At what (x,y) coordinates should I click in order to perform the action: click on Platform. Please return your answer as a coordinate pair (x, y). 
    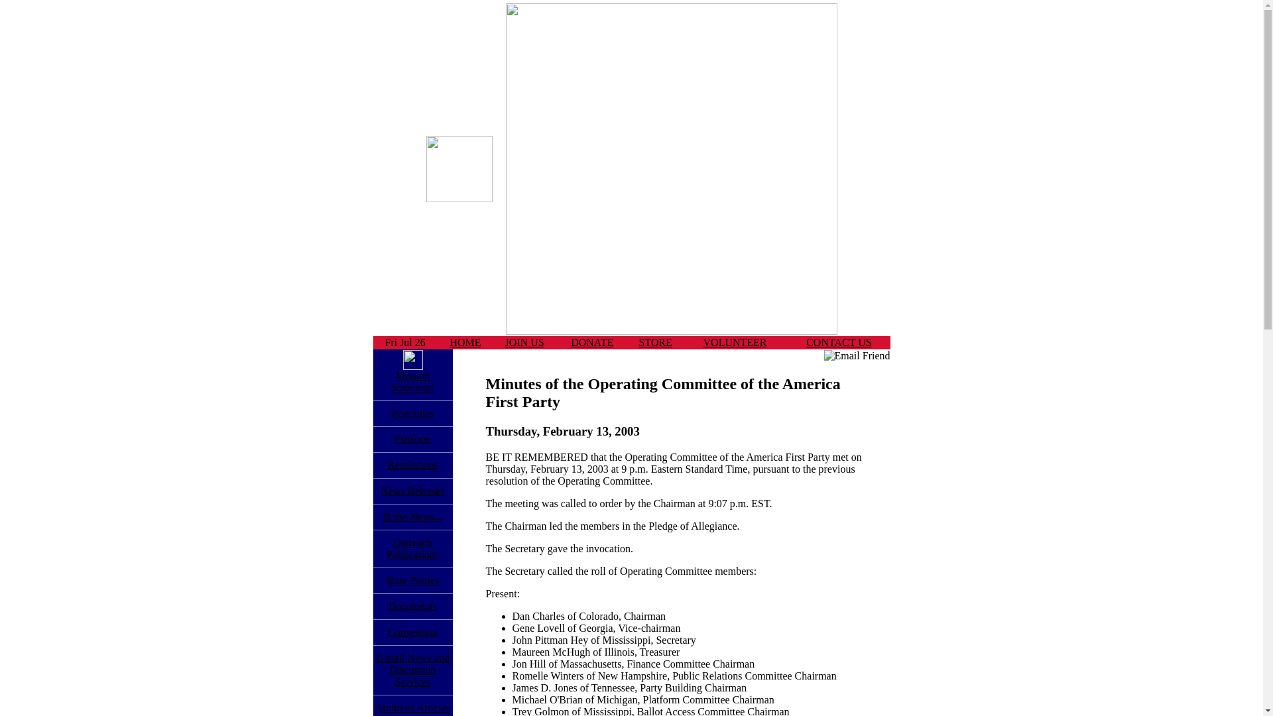
    Looking at the image, I should click on (525, 342).